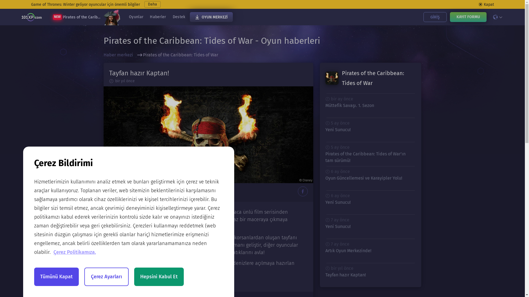 The height and width of the screenshot is (297, 529). I want to click on KAYIT FORMU, so click(468, 17).